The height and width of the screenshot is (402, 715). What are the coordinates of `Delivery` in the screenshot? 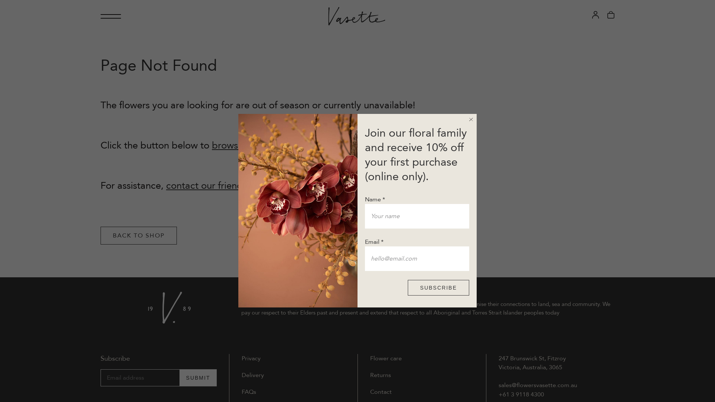 It's located at (253, 375).